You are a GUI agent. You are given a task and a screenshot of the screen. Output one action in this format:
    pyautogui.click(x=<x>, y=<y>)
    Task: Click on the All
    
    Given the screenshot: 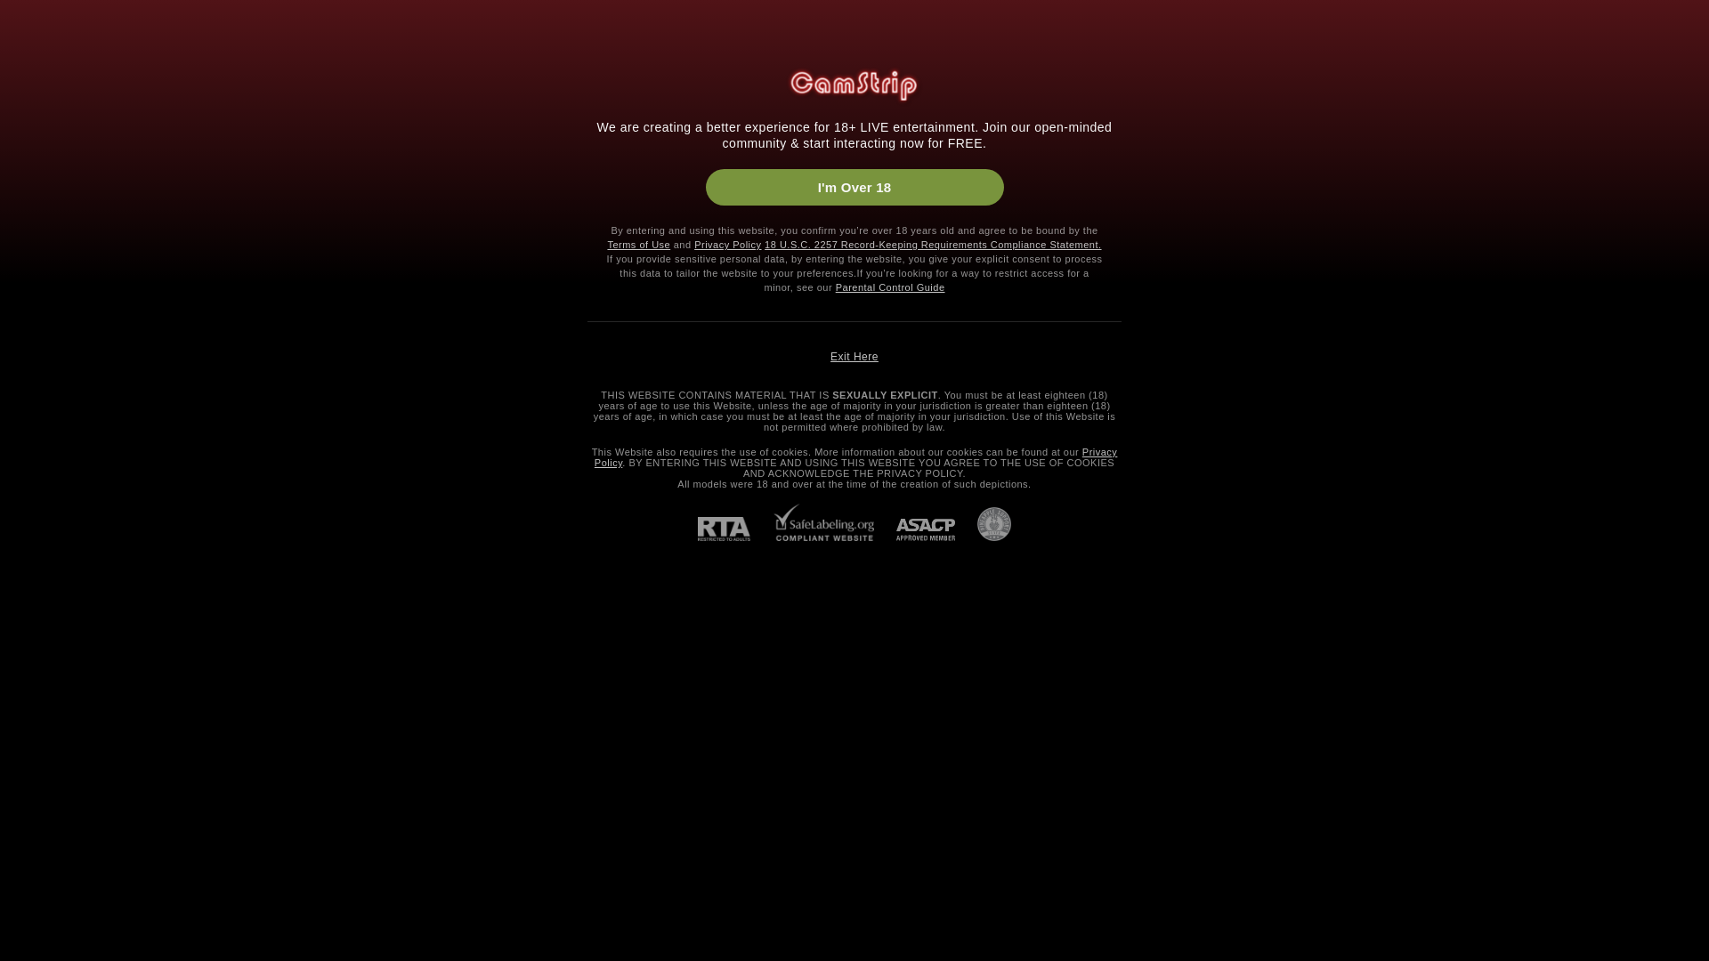 What is the action you would take?
    pyautogui.click(x=894, y=233)
    